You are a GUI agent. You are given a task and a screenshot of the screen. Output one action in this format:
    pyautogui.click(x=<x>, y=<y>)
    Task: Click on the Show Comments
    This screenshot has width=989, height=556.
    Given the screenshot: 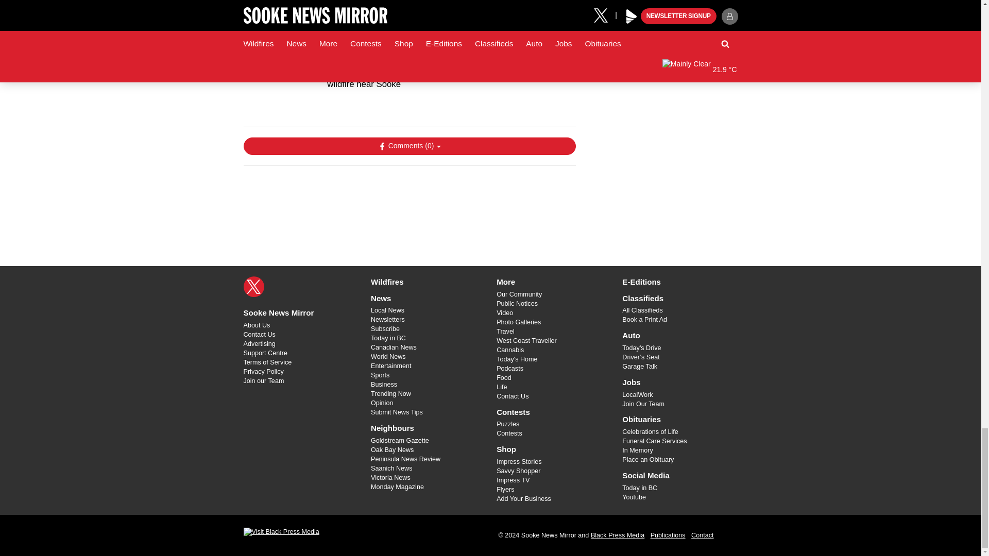 What is the action you would take?
    pyautogui.click(x=409, y=146)
    